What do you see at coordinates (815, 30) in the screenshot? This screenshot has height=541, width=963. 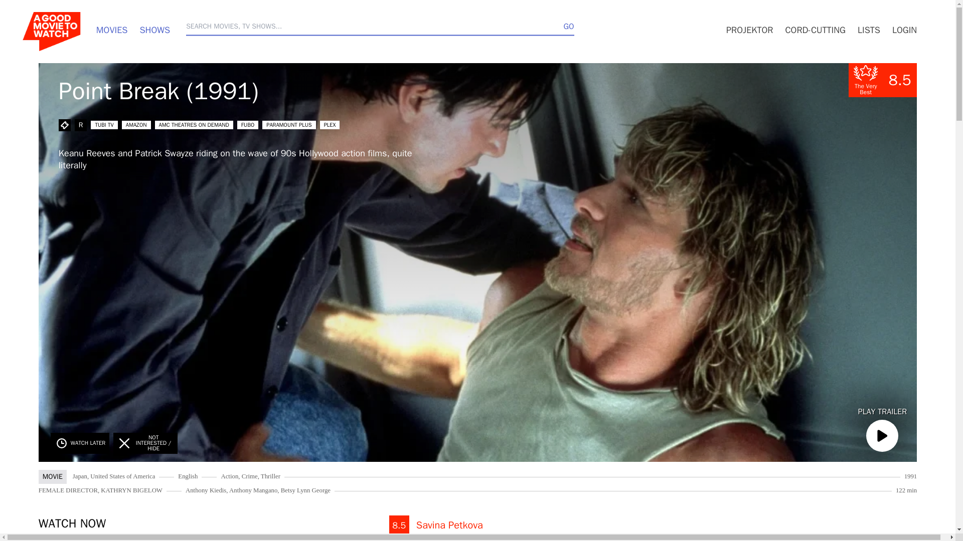 I see `CORD-CUTTING` at bounding box center [815, 30].